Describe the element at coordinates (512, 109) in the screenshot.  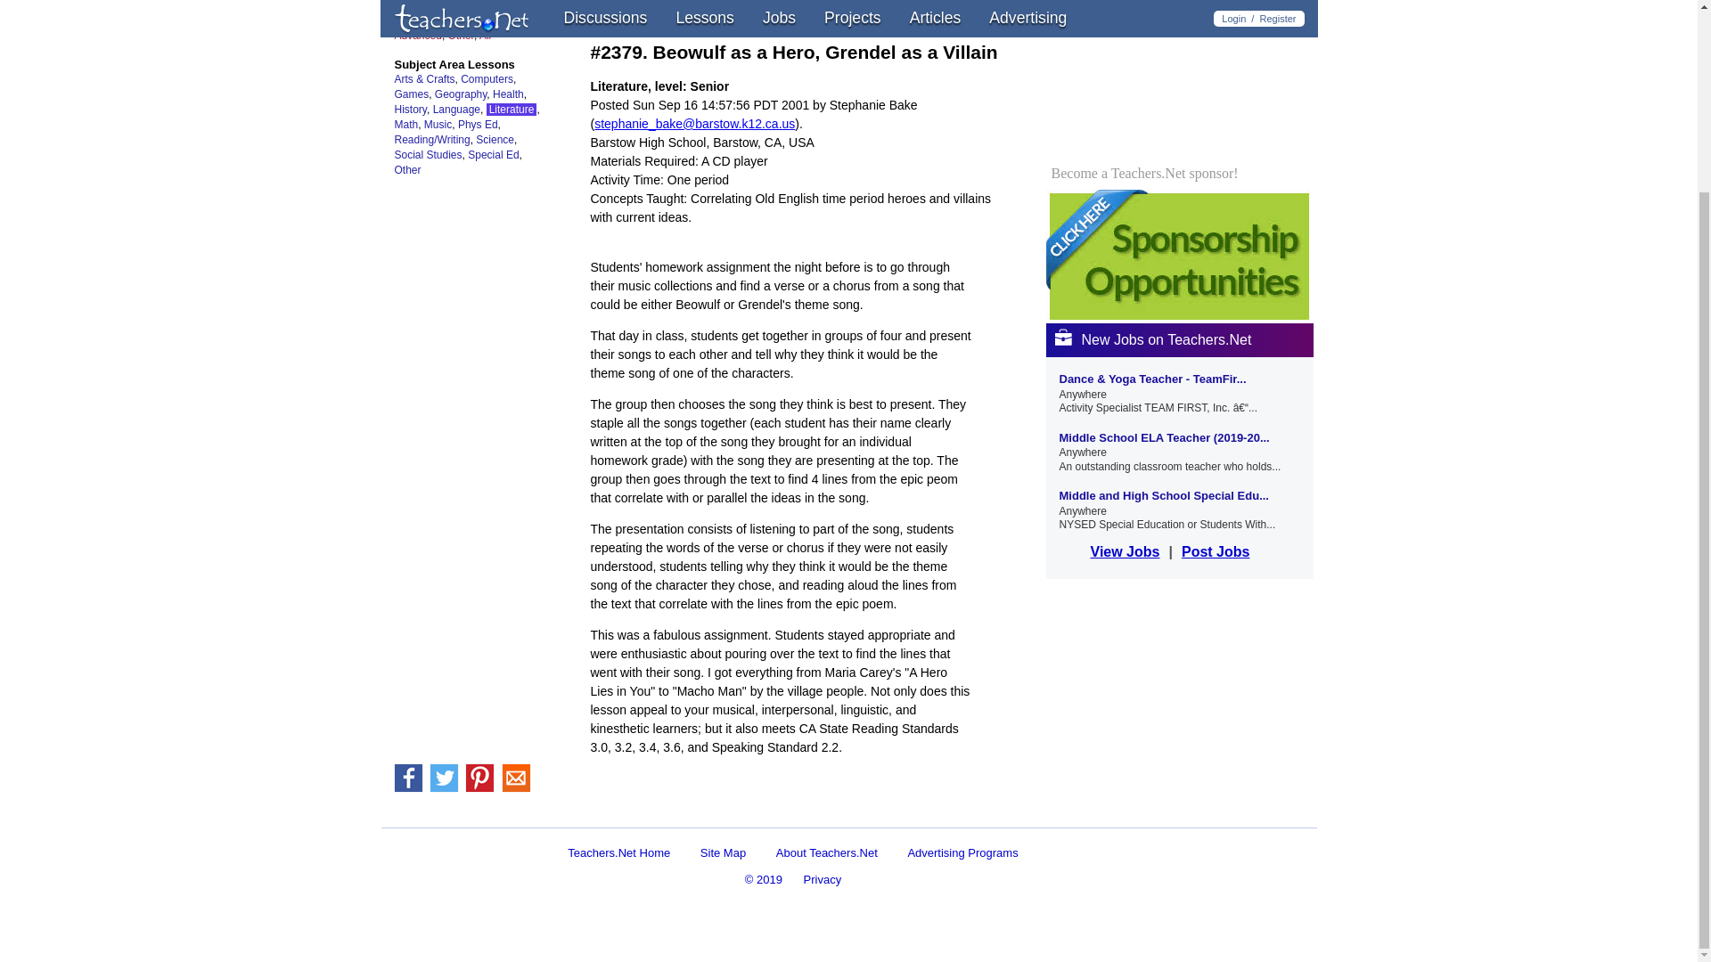
I see `Literature` at that location.